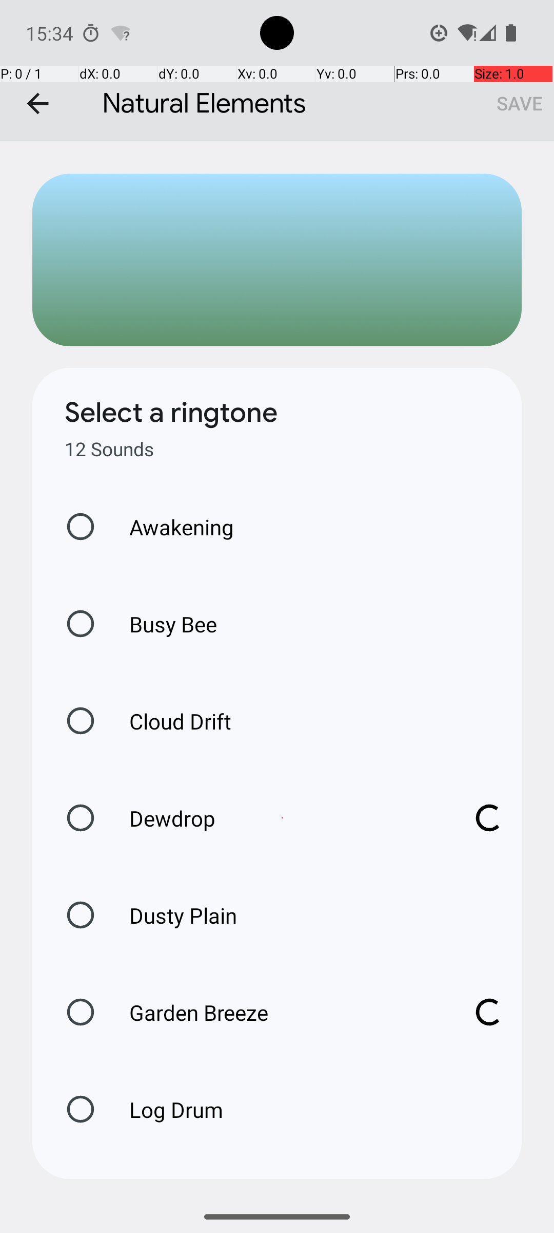  Describe the element at coordinates (169, 721) in the screenshot. I see `Cloud Drift` at that location.